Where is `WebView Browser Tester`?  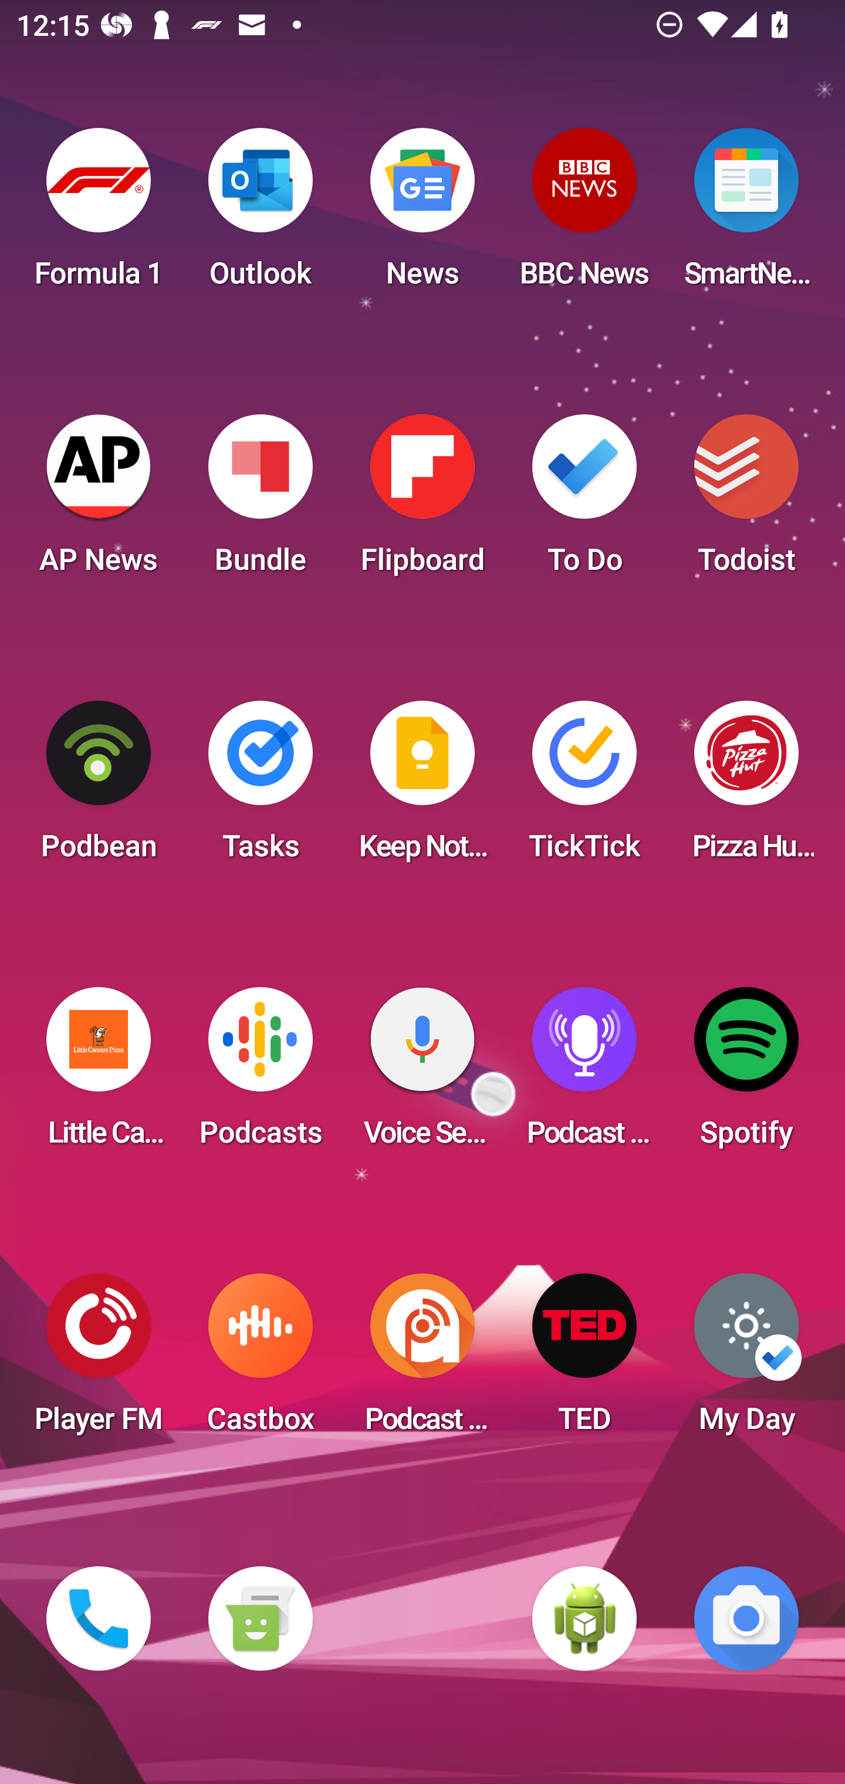
WebView Browser Tester is located at coordinates (584, 1619).